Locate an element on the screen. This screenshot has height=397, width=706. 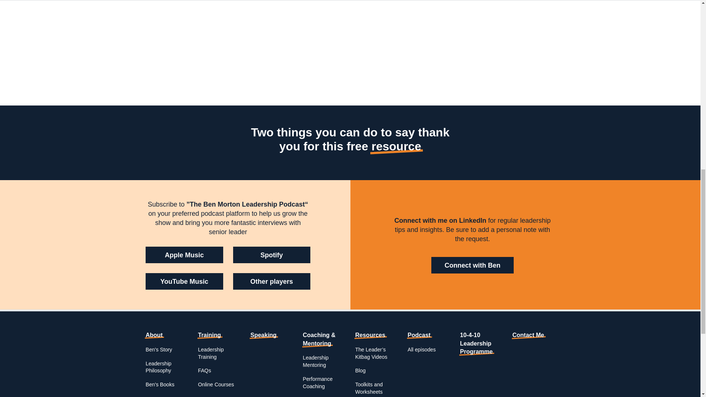
Apple Music is located at coordinates (184, 255).